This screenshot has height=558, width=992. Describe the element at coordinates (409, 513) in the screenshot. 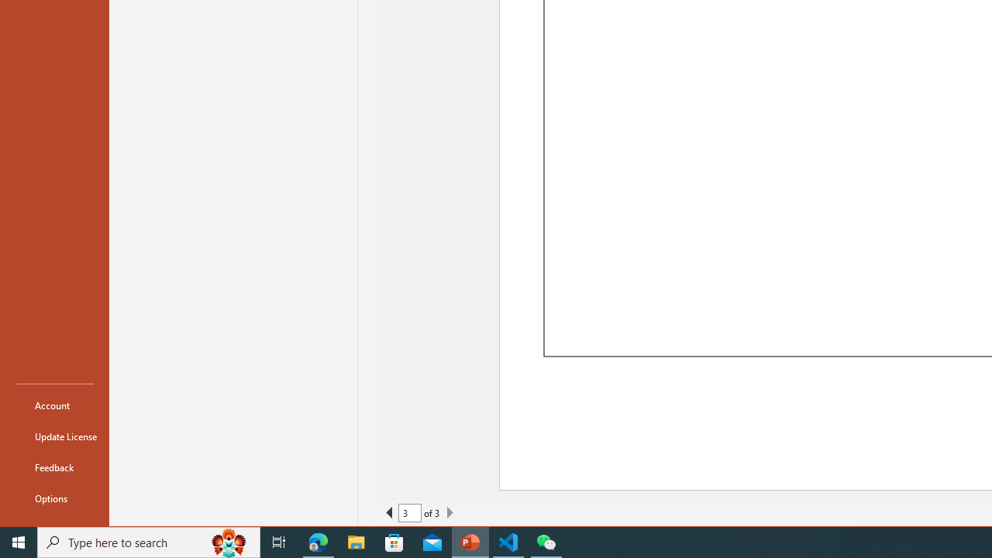

I see `Current Page` at that location.